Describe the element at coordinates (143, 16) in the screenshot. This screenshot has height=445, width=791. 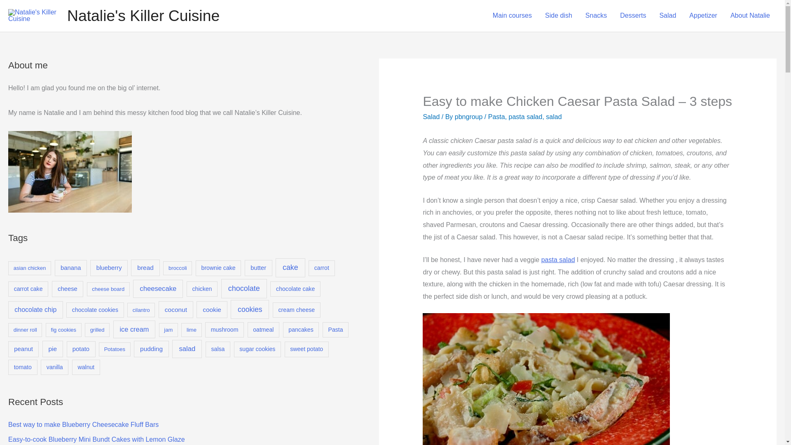
I see `Natalie's Killer Cuisine` at that location.